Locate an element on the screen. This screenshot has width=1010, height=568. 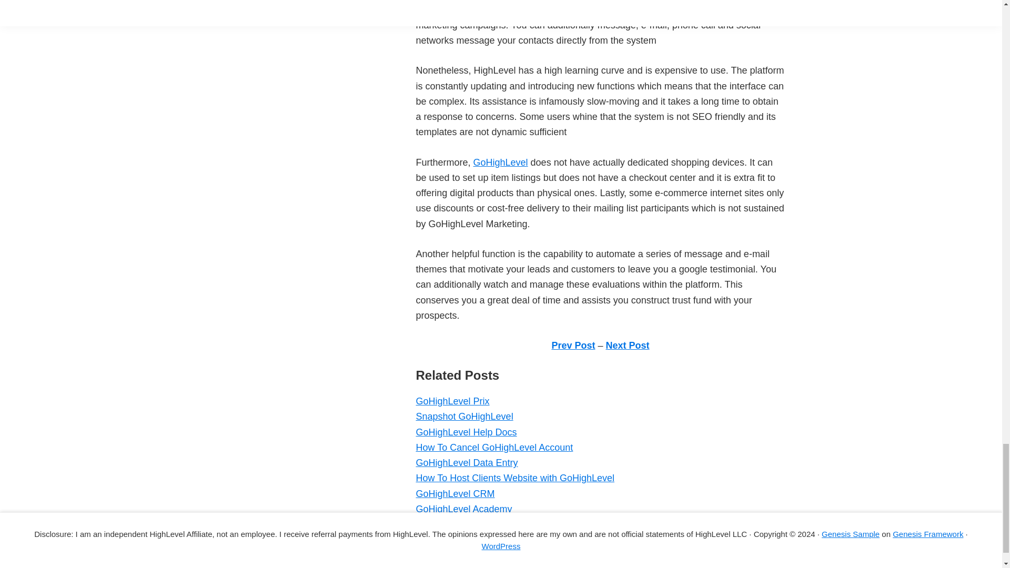
GoHighLevel Prix is located at coordinates (452, 401).